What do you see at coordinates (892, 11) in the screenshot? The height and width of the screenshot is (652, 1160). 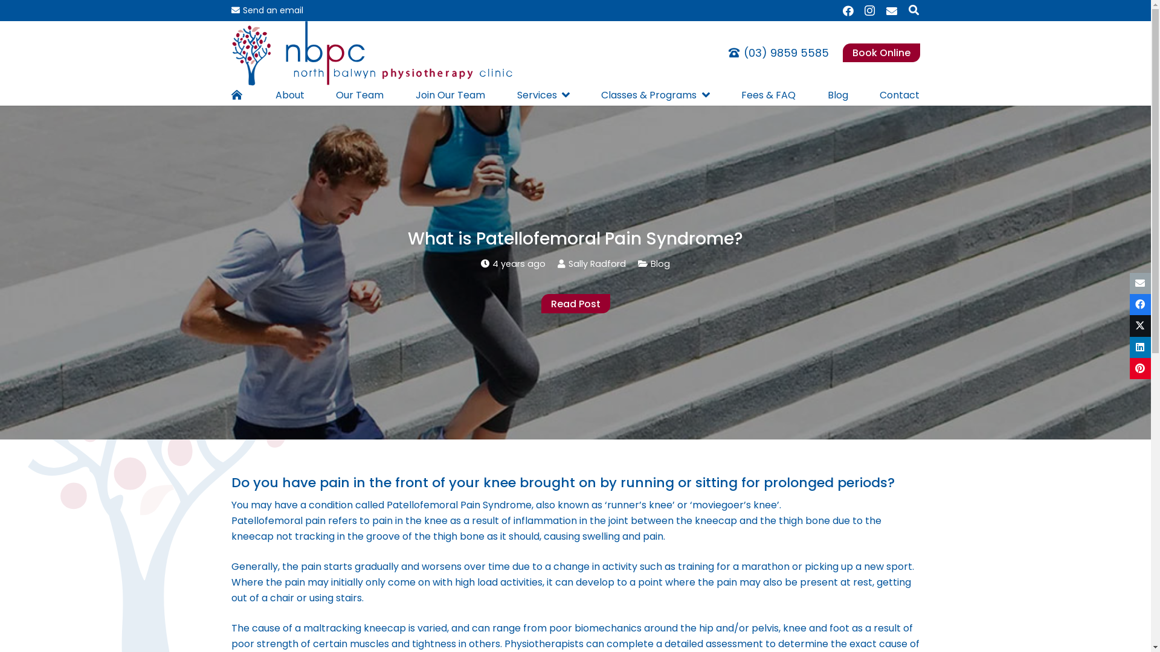 I see `Email` at bounding box center [892, 11].